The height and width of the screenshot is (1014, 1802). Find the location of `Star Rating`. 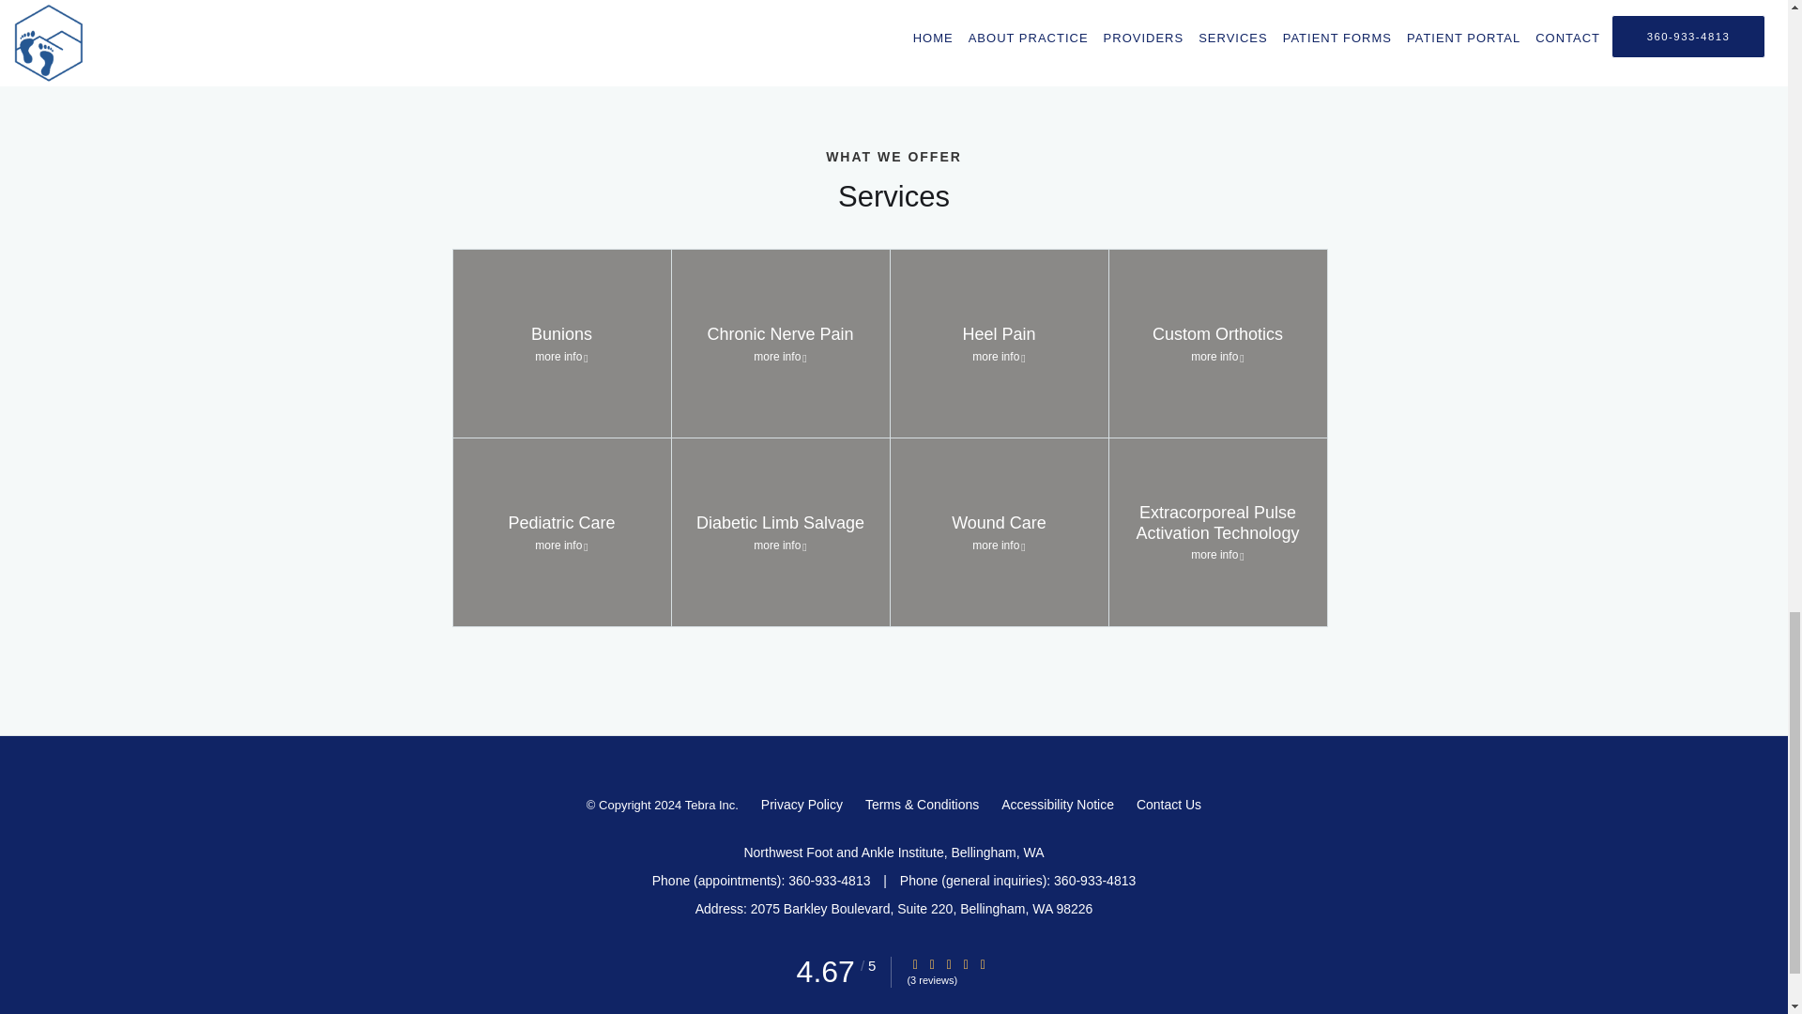

Star Rating is located at coordinates (932, 963).